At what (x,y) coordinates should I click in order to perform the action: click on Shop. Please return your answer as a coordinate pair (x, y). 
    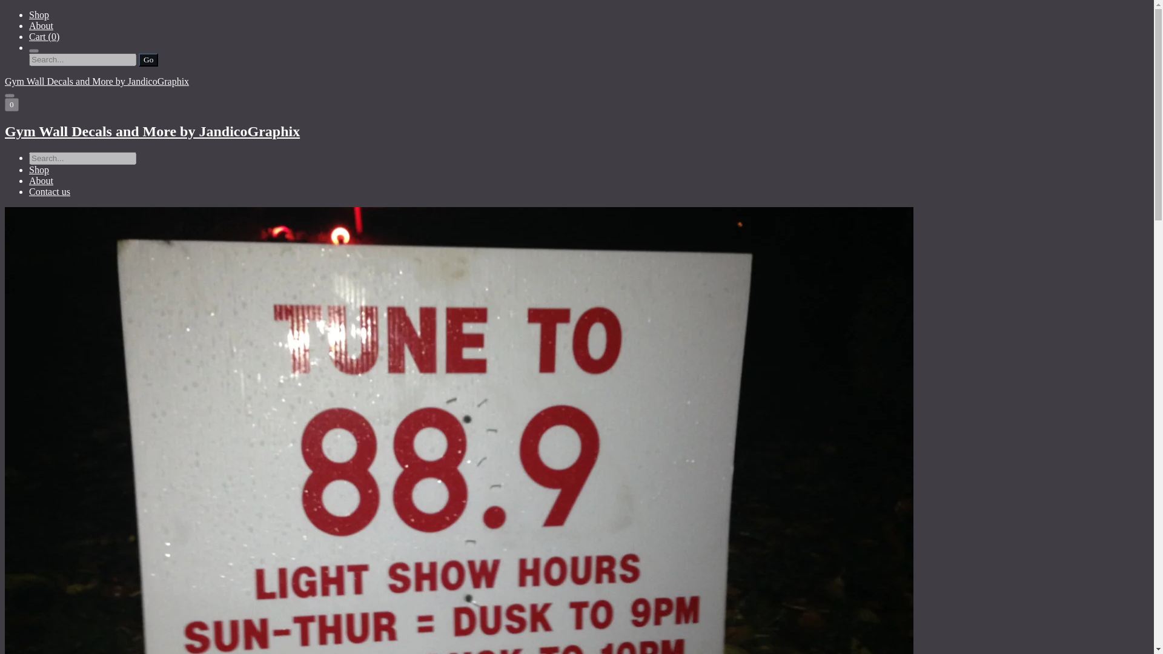
    Looking at the image, I should click on (39, 15).